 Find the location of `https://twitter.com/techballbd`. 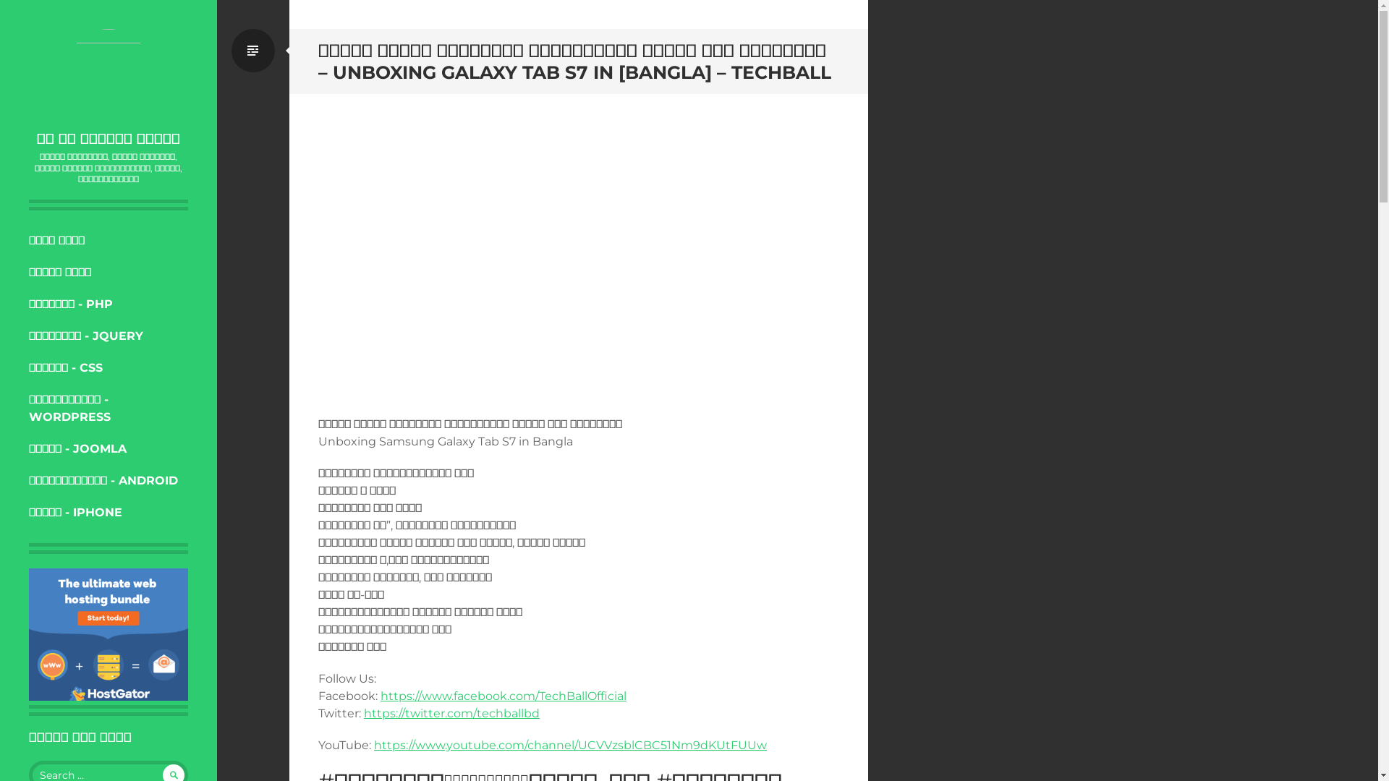

https://twitter.com/techballbd is located at coordinates (451, 713).